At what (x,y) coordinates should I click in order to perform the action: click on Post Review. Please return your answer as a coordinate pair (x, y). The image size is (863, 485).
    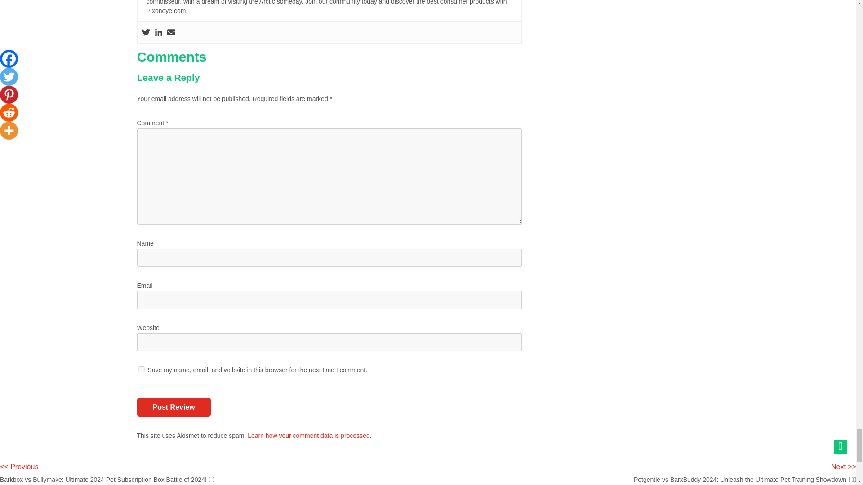
    Looking at the image, I should click on (173, 407).